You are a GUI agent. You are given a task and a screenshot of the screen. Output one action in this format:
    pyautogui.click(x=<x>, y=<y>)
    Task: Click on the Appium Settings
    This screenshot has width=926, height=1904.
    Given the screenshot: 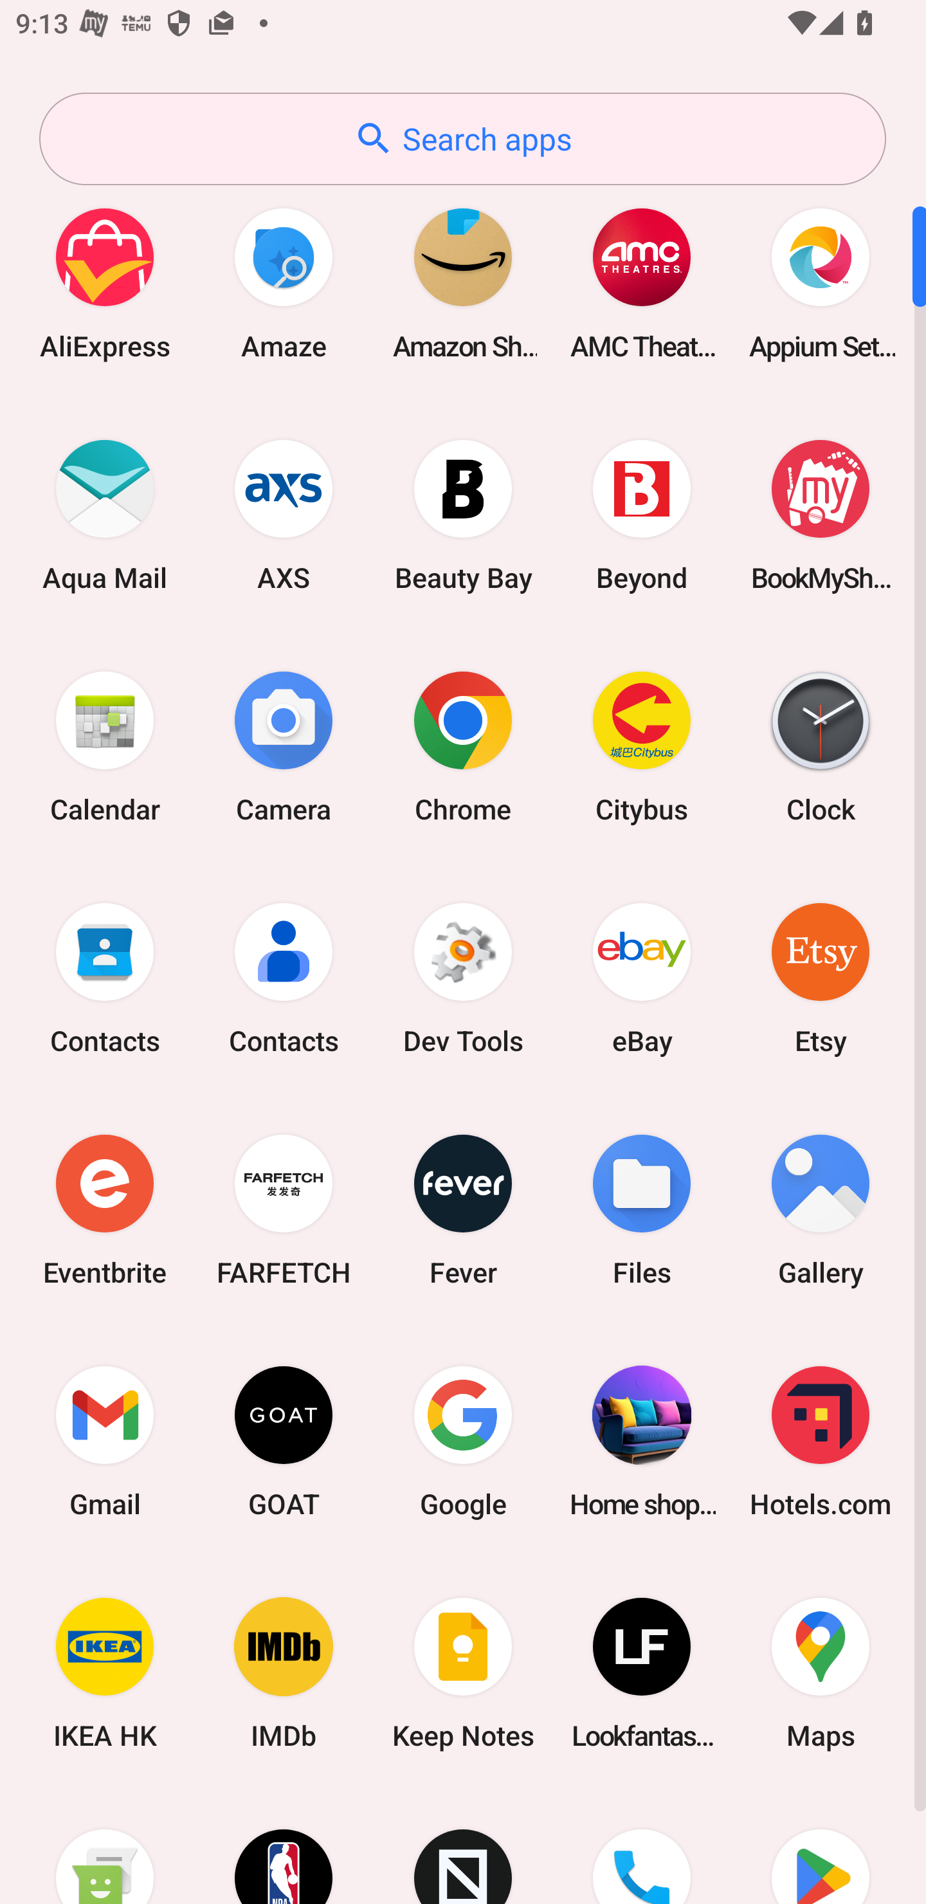 What is the action you would take?
    pyautogui.click(x=821, y=283)
    